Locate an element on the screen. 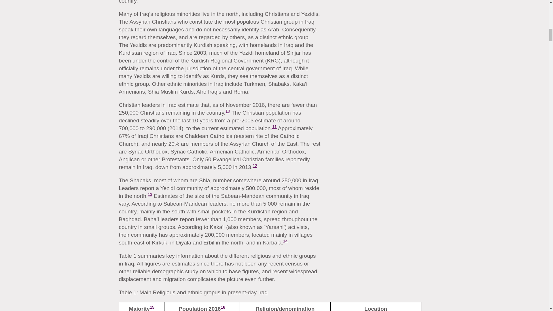 The image size is (553, 311). 10 is located at coordinates (228, 111).